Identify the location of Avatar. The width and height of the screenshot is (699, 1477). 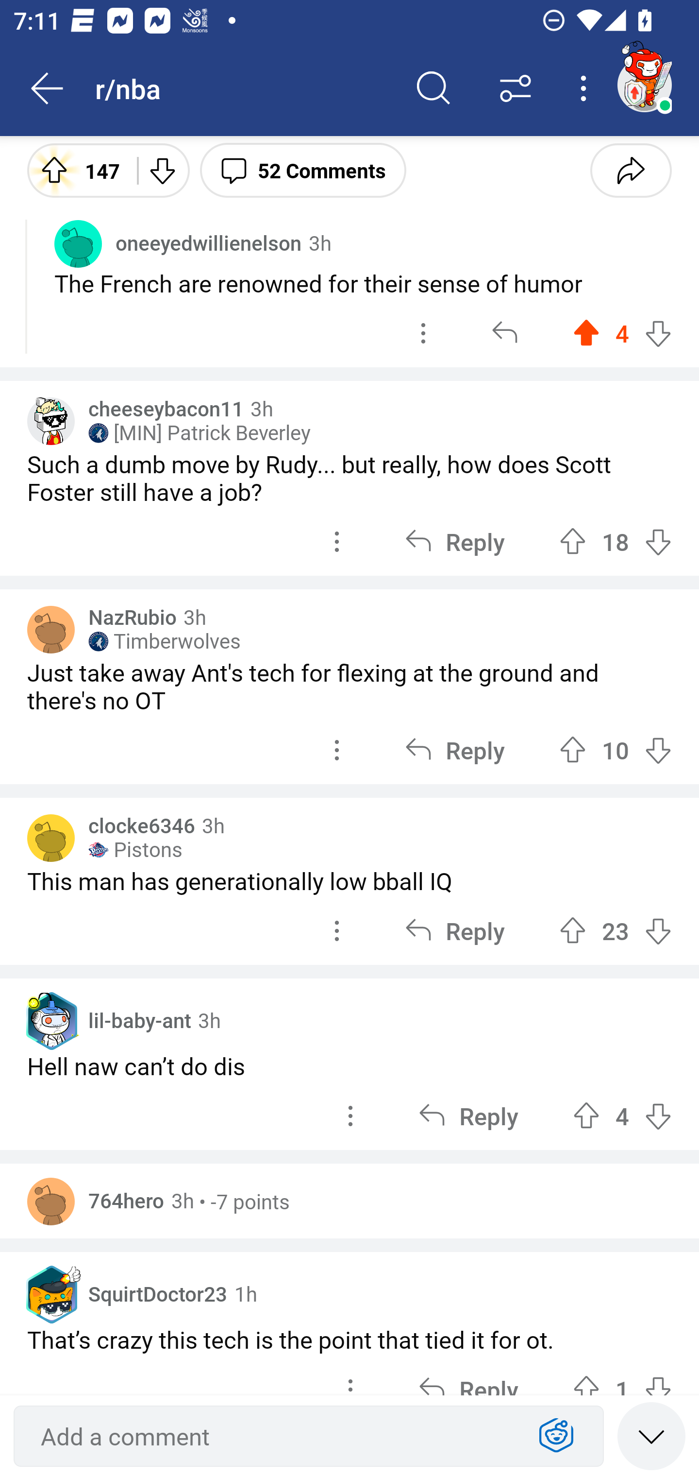
(51, 629).